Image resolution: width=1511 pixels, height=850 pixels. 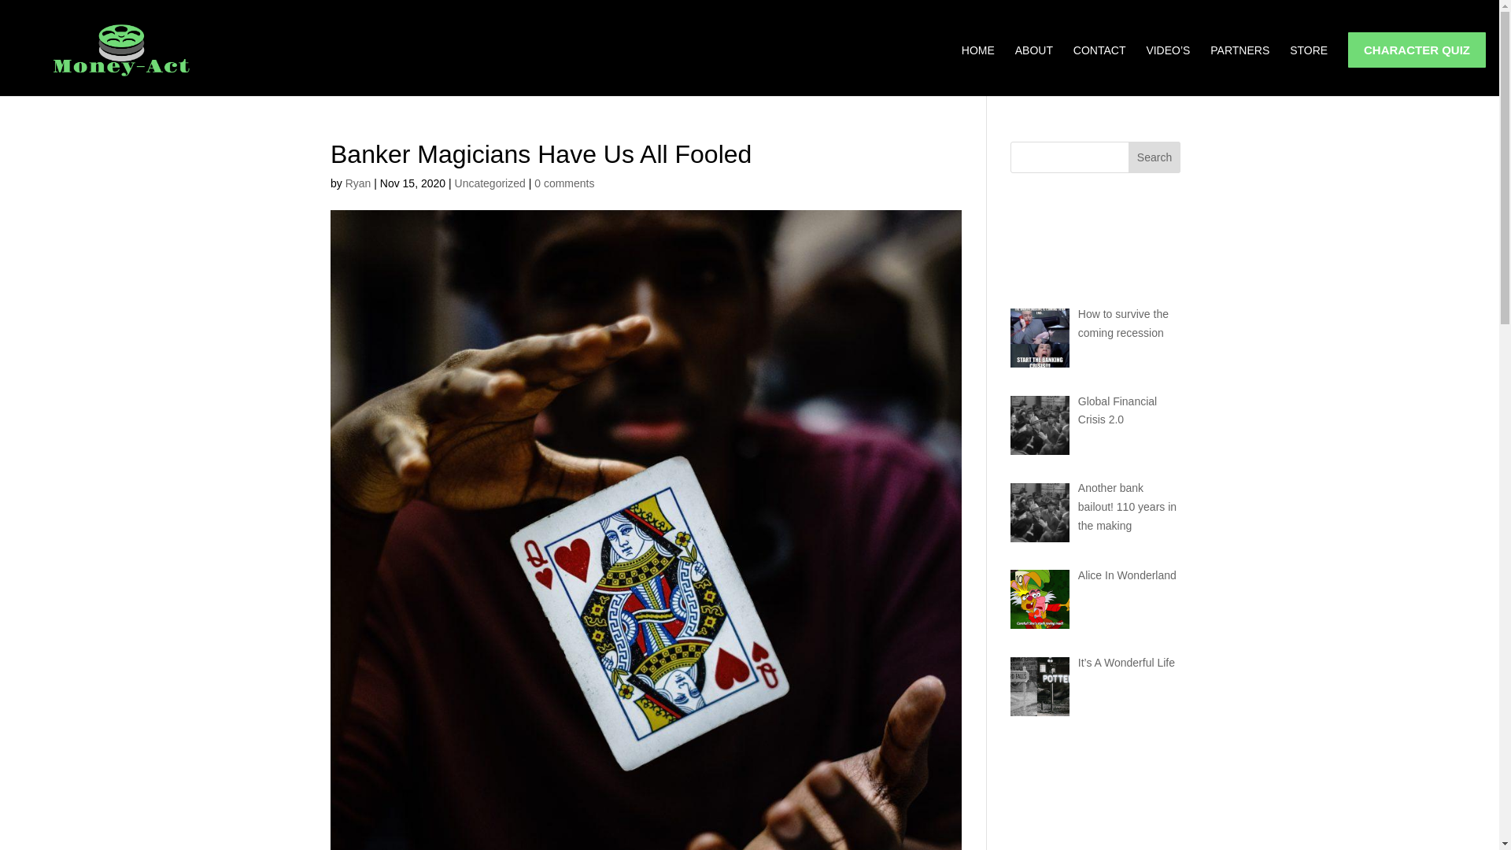 What do you see at coordinates (1239, 71) in the screenshot?
I see `PARTNERS` at bounding box center [1239, 71].